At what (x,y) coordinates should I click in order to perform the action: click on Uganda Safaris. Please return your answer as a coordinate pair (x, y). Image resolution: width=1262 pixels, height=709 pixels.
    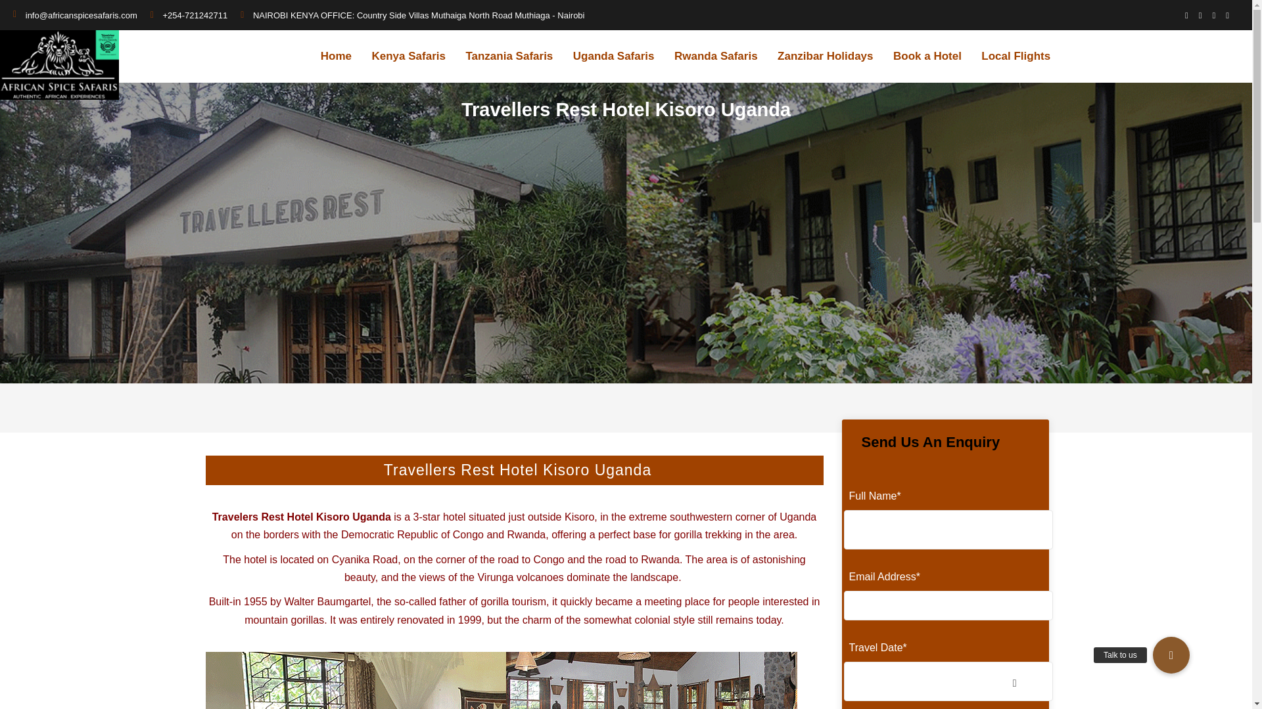
    Looking at the image, I should click on (614, 56).